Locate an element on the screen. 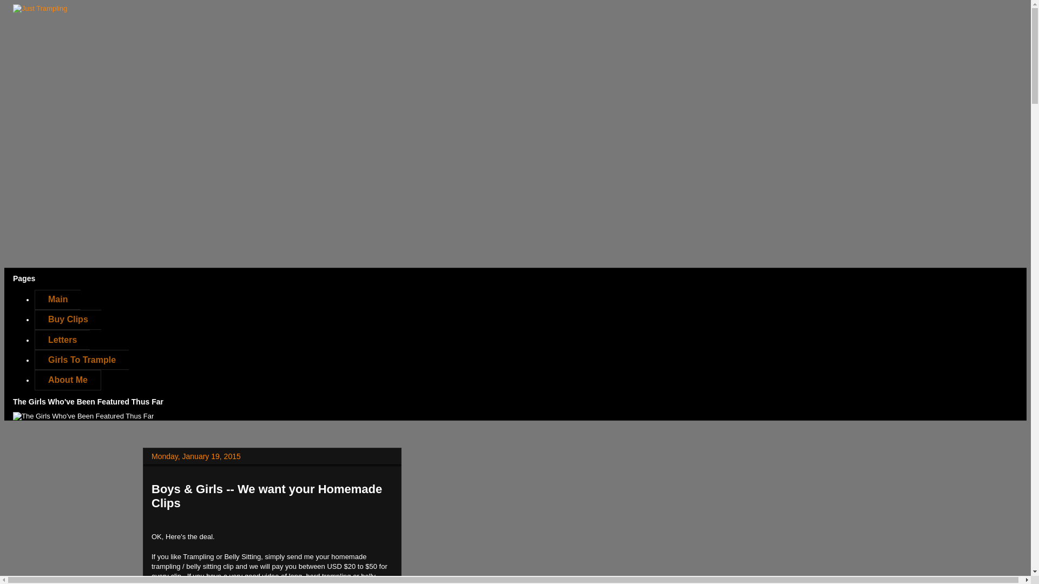  About Me is located at coordinates (67, 380).